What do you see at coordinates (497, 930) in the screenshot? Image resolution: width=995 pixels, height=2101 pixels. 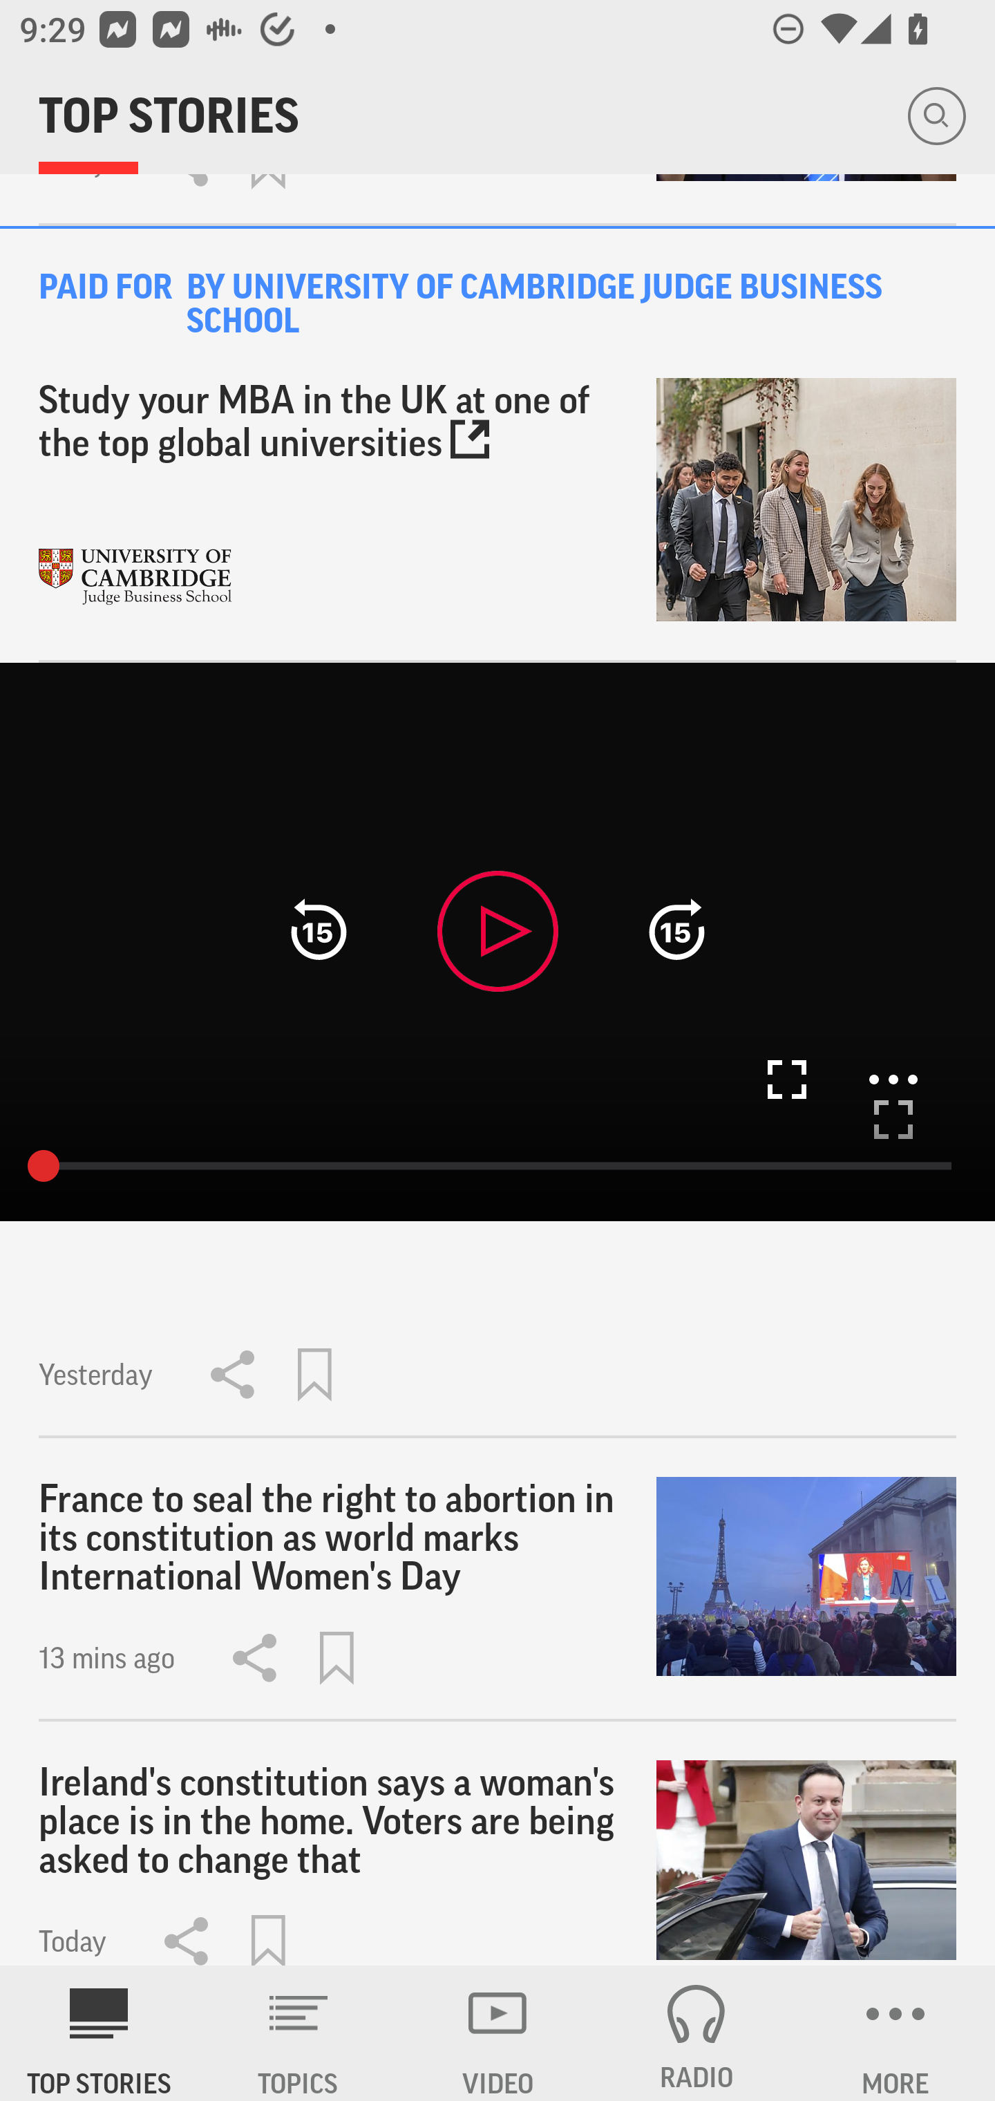 I see `Play` at bounding box center [497, 930].